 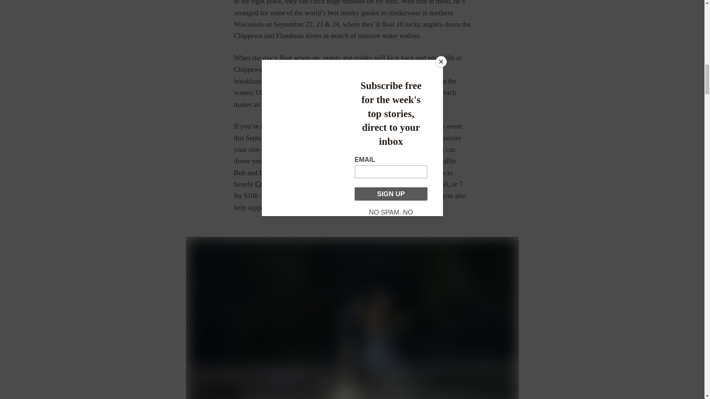 What do you see at coordinates (284, 184) in the screenshot?
I see `Conservation Hawks` at bounding box center [284, 184].